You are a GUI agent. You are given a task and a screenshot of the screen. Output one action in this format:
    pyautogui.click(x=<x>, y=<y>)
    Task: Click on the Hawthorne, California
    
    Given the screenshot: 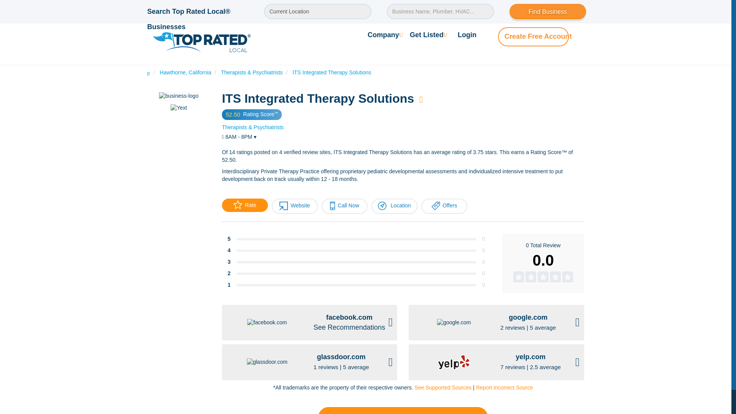 What is the action you would take?
    pyautogui.click(x=186, y=72)
    